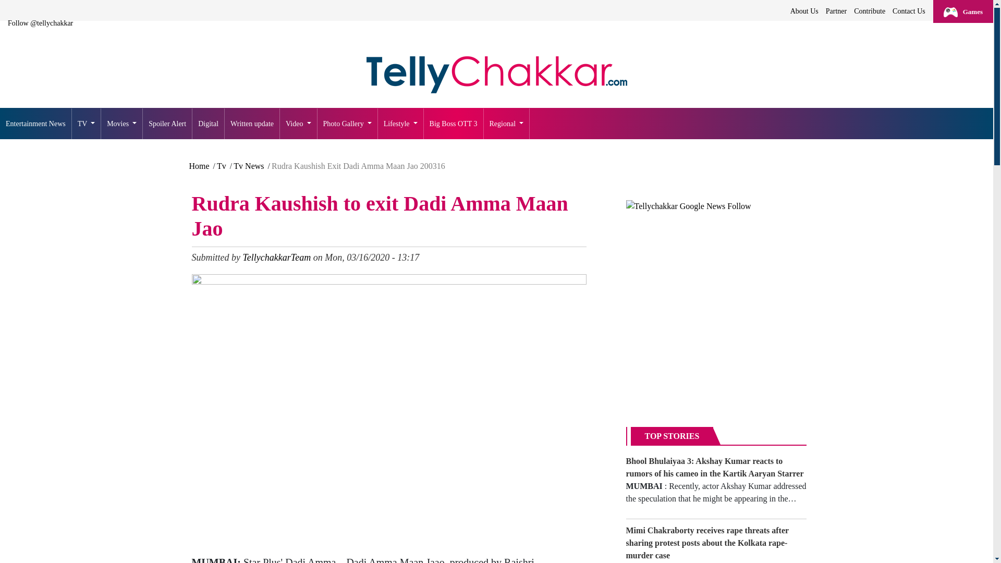 The width and height of the screenshot is (1001, 563). I want to click on Contact Us, so click(908, 11).